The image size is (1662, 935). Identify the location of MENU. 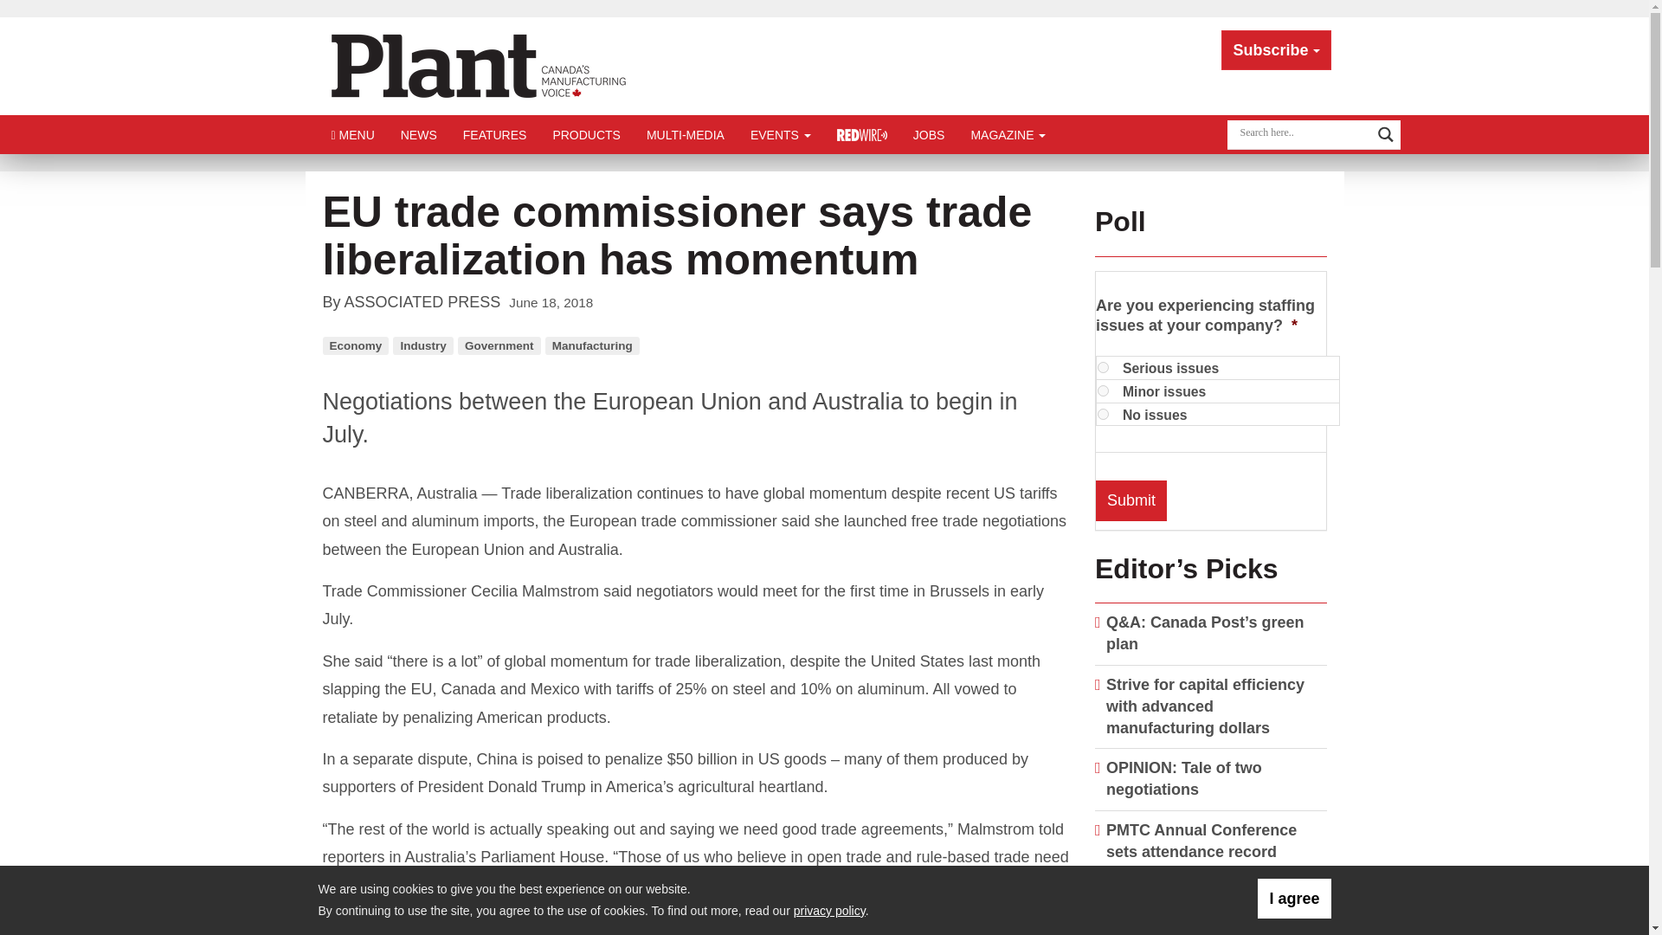
(353, 134).